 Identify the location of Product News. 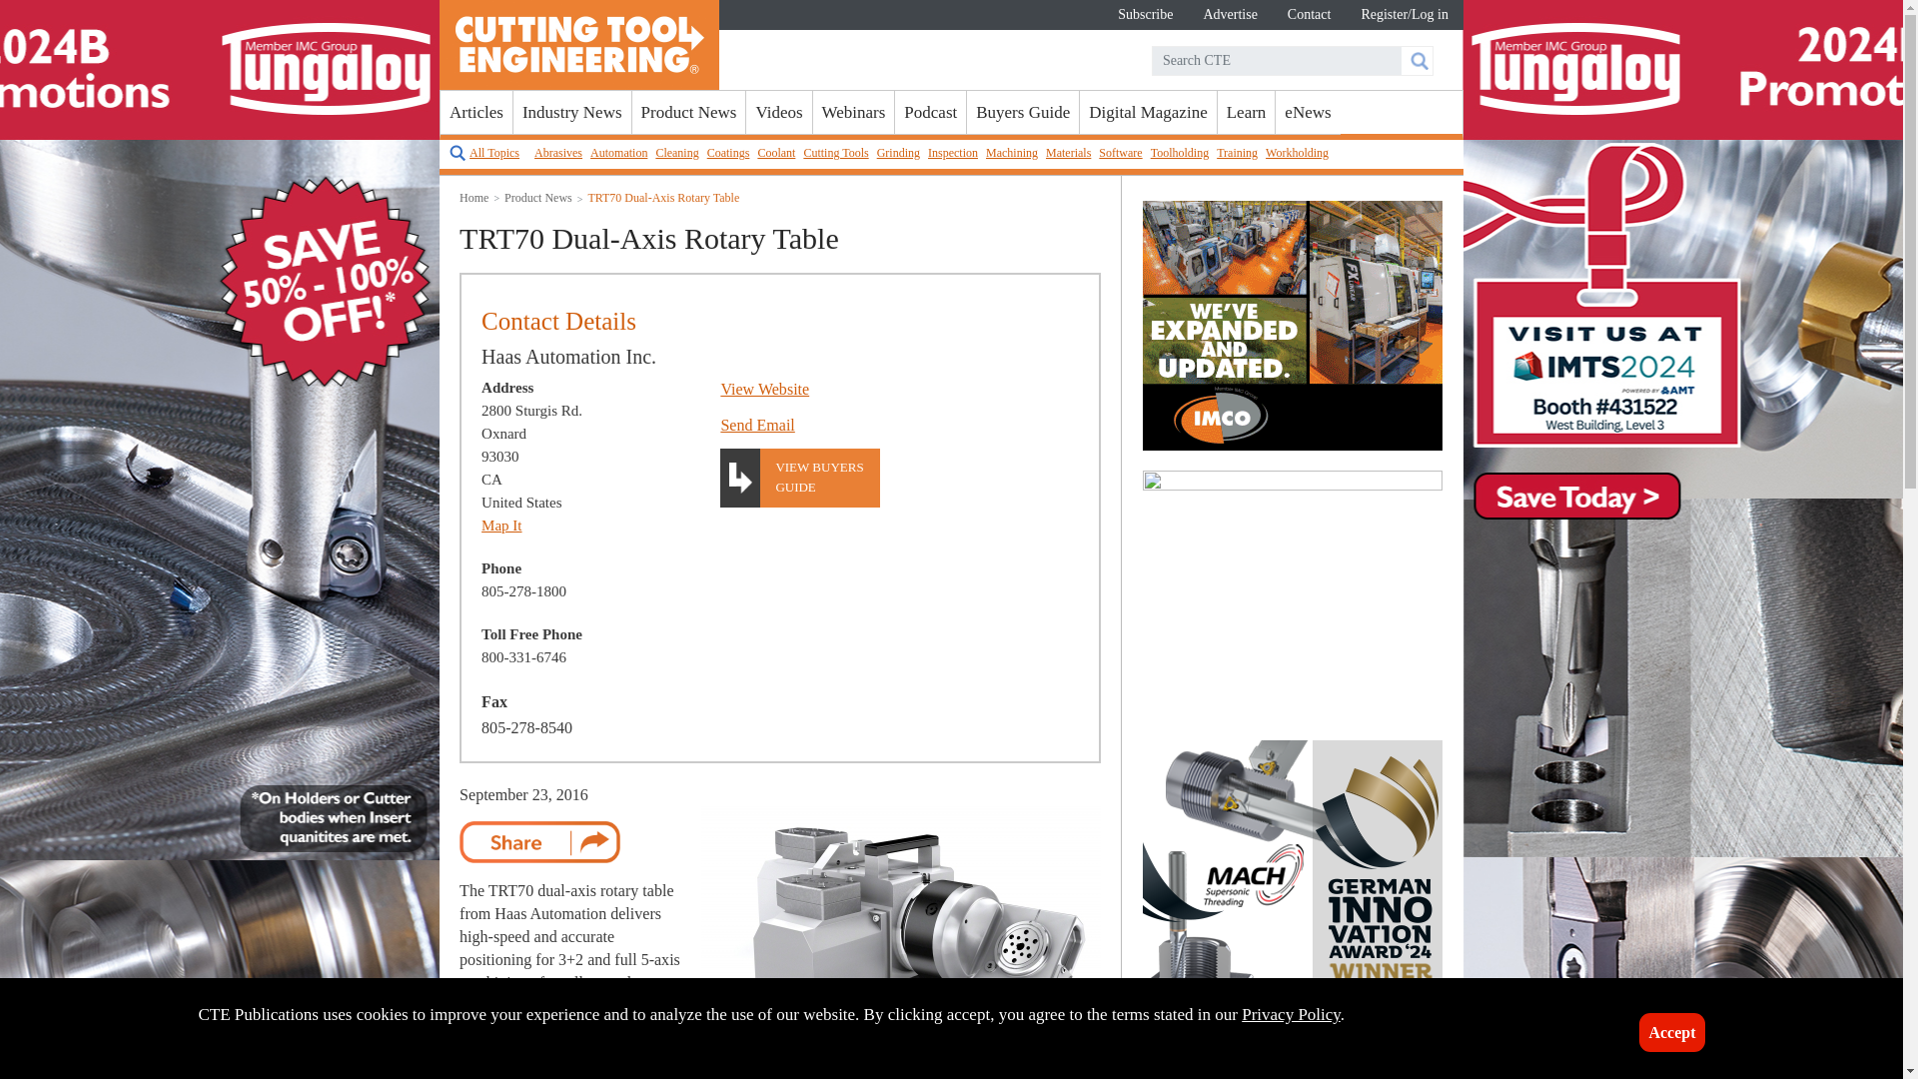
(689, 112).